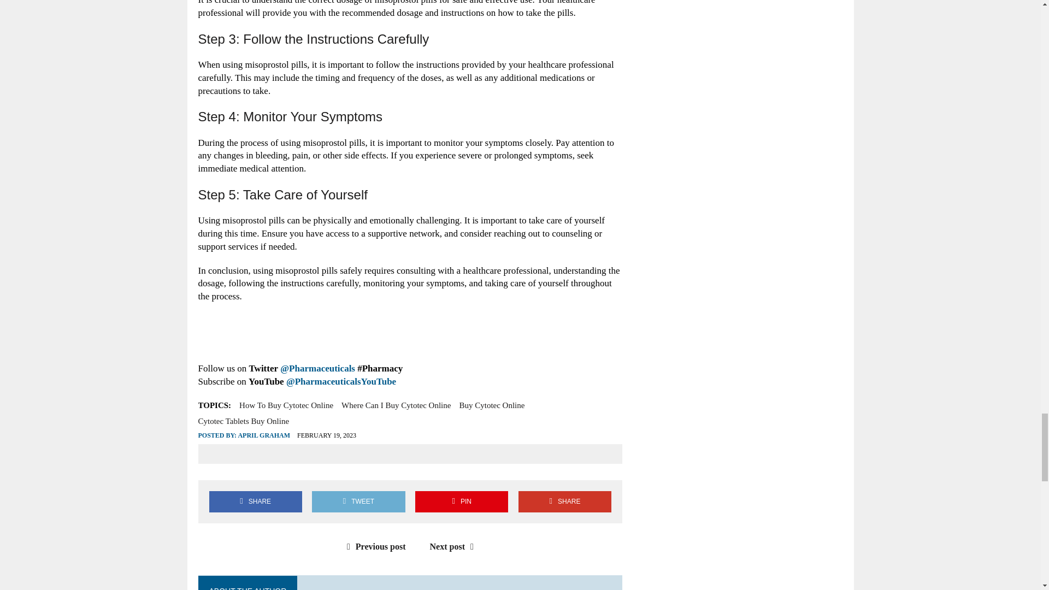 The width and height of the screenshot is (1049, 590). I want to click on Tweet This Post, so click(358, 501).